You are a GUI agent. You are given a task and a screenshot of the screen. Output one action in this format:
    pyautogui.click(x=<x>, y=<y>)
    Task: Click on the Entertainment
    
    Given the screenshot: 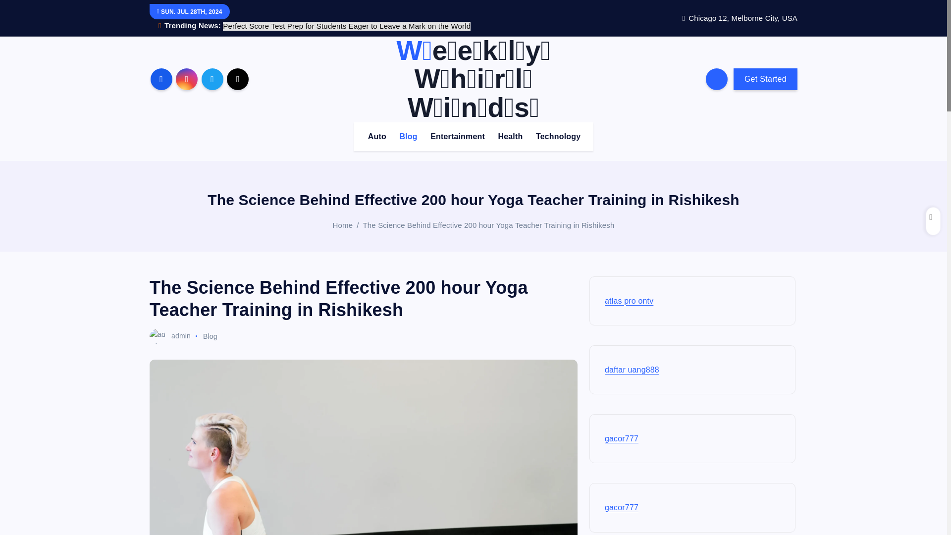 What is the action you would take?
    pyautogui.click(x=457, y=137)
    